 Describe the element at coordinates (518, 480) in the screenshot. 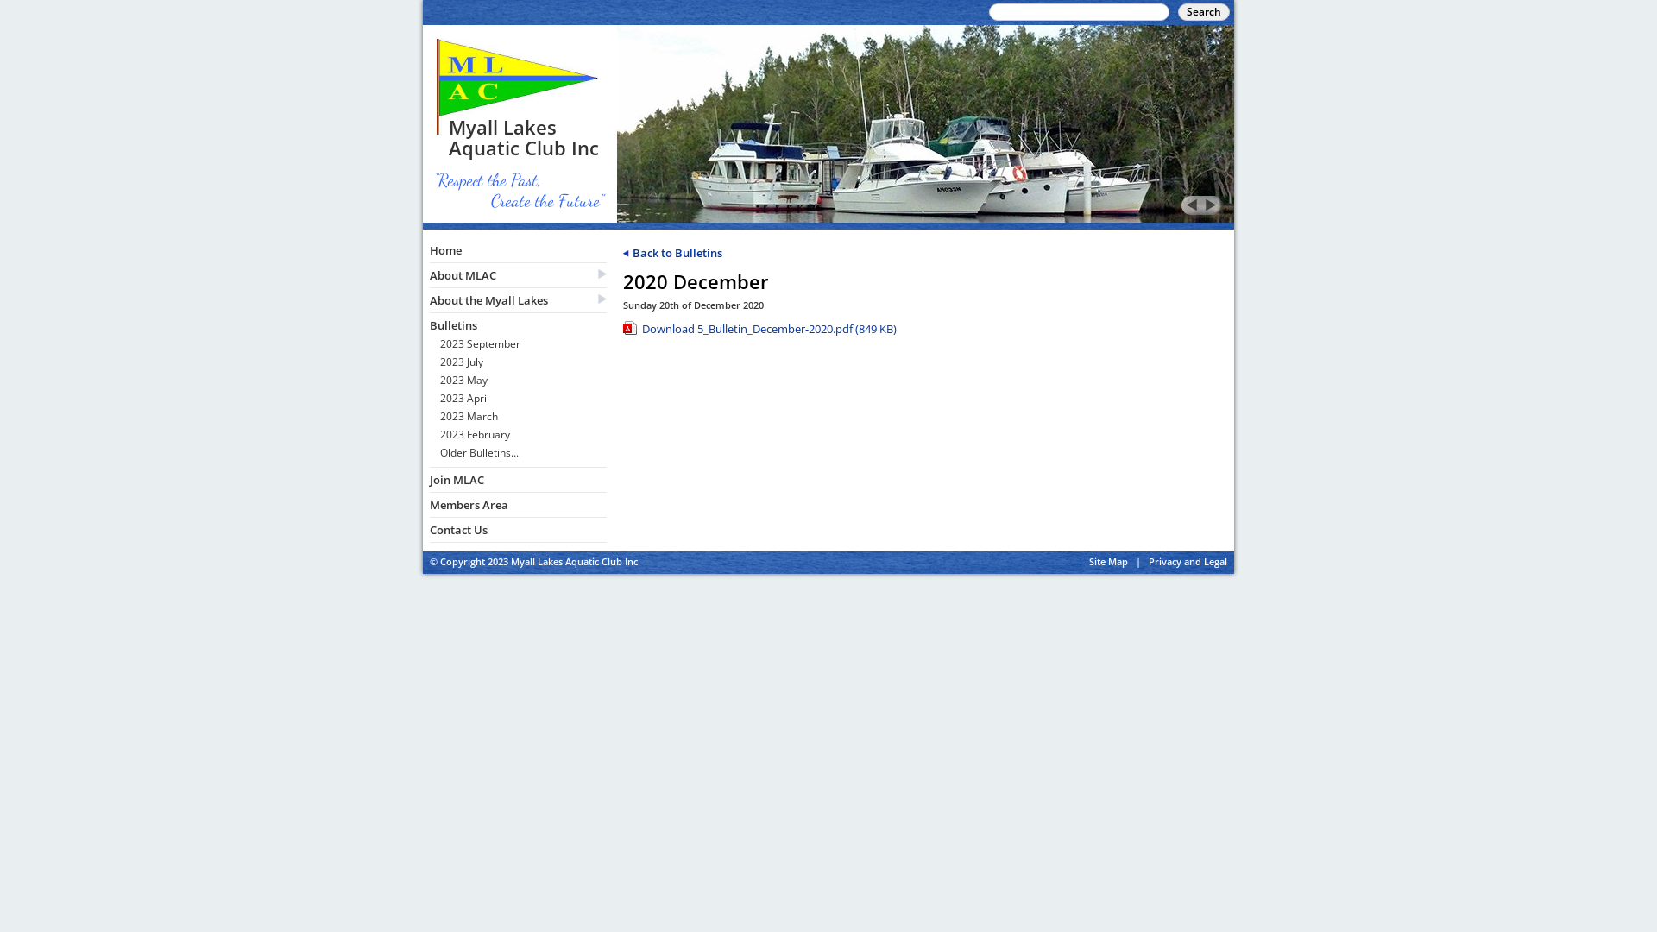

I see `Join MLAC` at that location.